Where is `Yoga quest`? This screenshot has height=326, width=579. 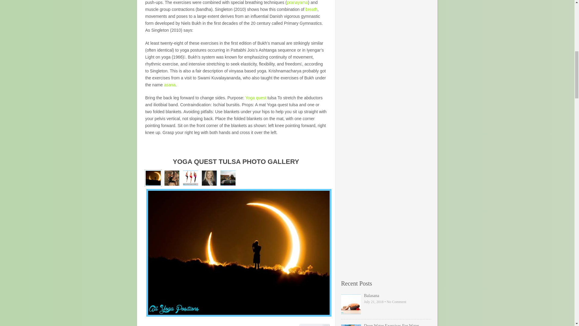 Yoga quest is located at coordinates (256, 98).